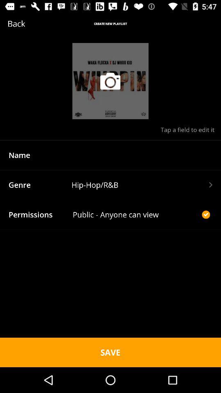 The width and height of the screenshot is (221, 393). I want to click on press icon next to the permissions icon, so click(136, 215).